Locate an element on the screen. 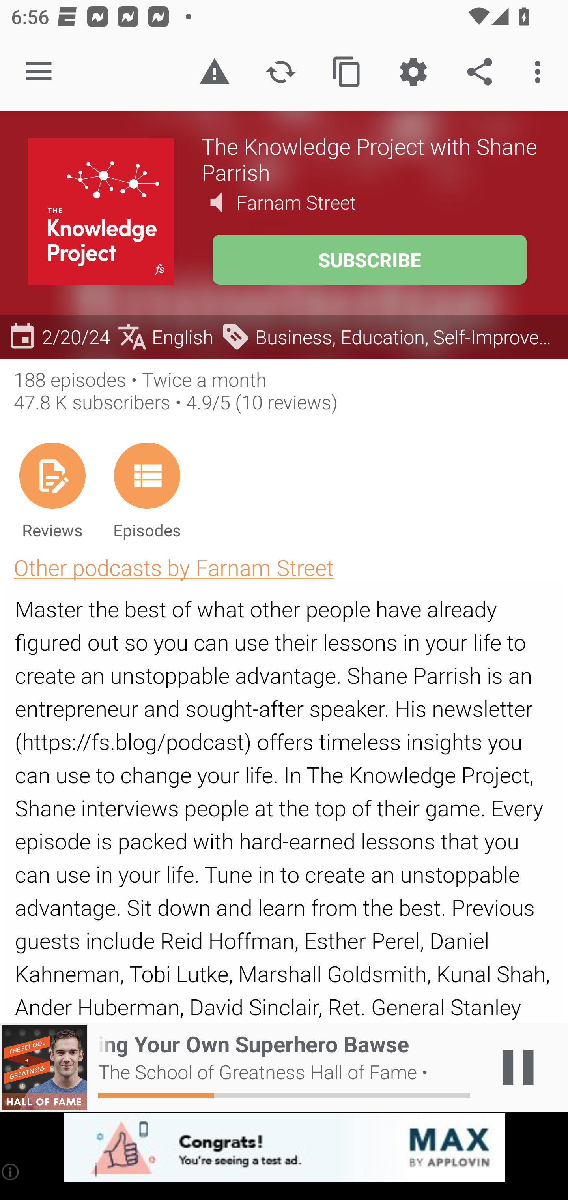 This screenshot has height=1200, width=568. Farnam Street is located at coordinates (296, 202).